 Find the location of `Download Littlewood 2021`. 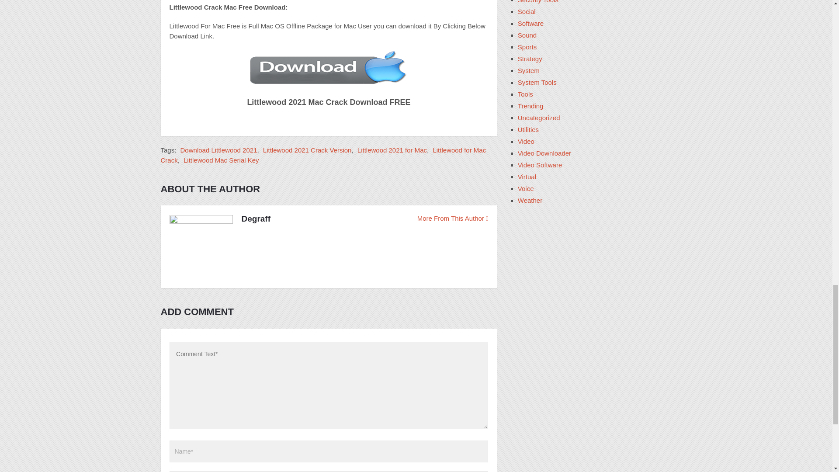

Download Littlewood 2021 is located at coordinates (218, 150).